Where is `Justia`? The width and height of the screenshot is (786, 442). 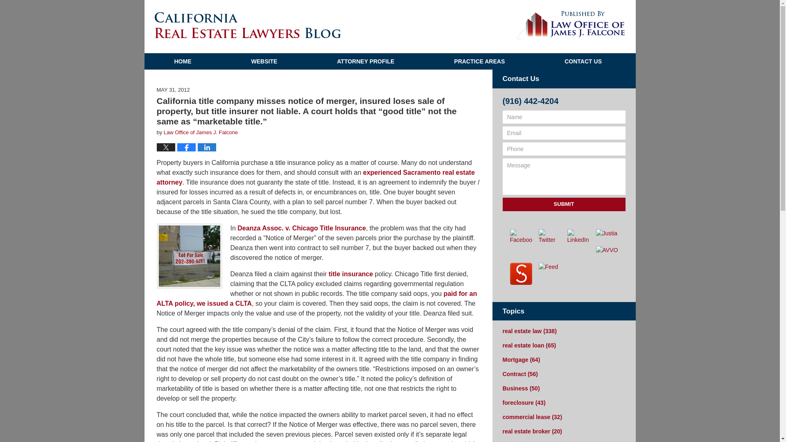
Justia is located at coordinates (607, 233).